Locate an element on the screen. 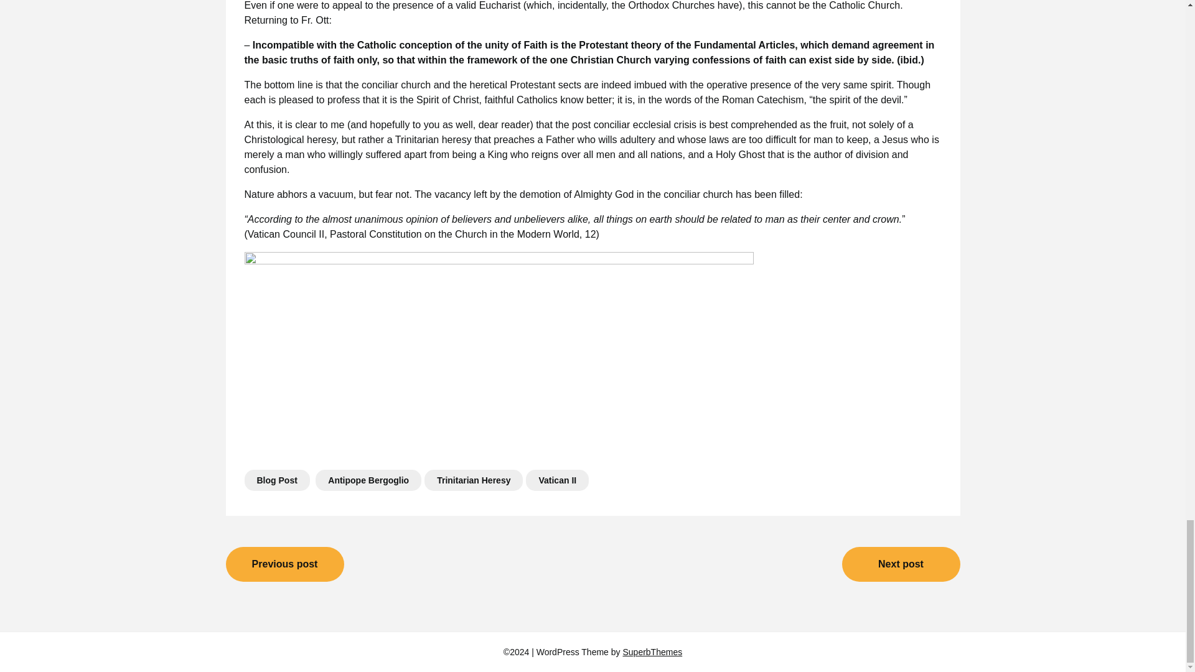 This screenshot has height=672, width=1195. Vatican II is located at coordinates (557, 480).